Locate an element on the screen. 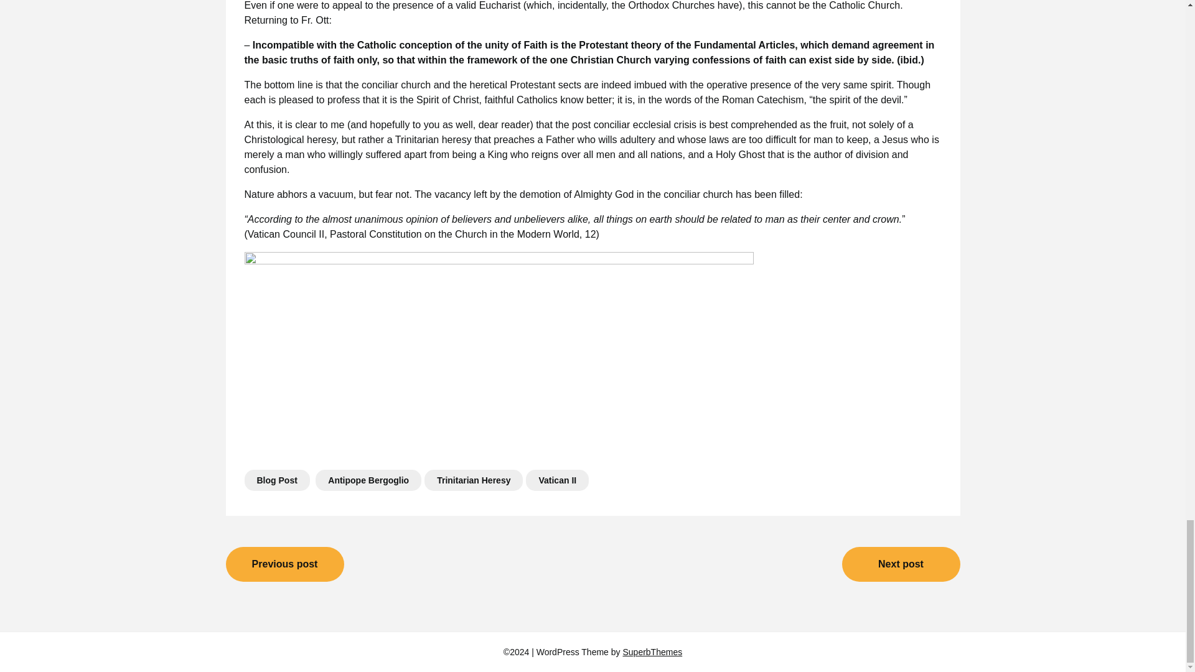 This screenshot has height=672, width=1195. Vatican II is located at coordinates (557, 480).